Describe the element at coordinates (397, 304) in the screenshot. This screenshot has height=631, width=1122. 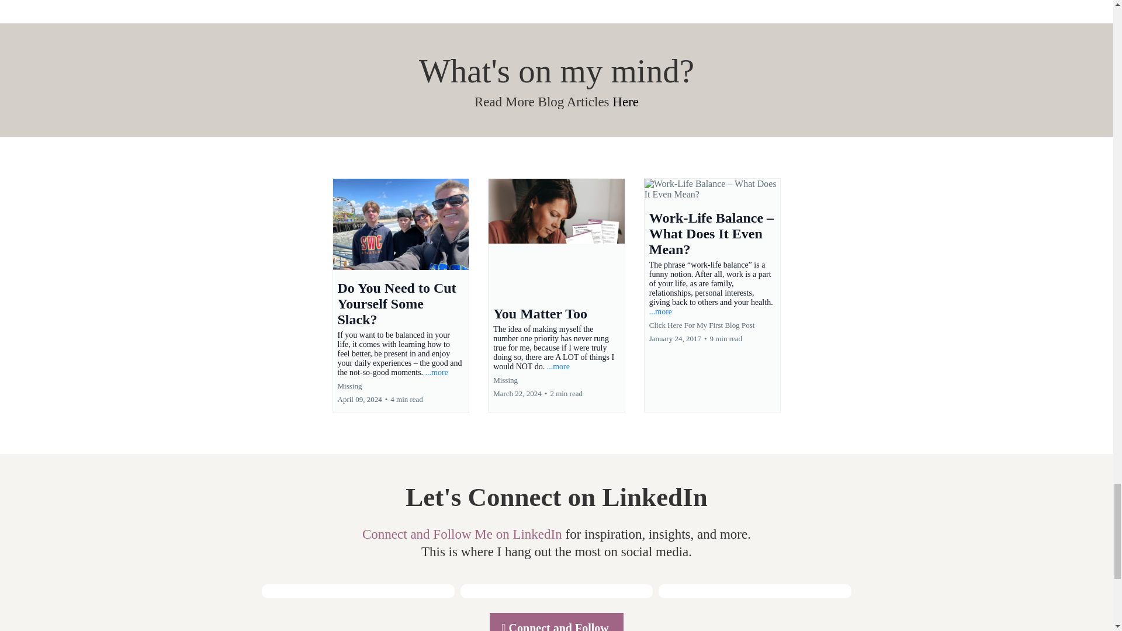
I see `Do You Need to Cut Yourself Some Slack?` at that location.